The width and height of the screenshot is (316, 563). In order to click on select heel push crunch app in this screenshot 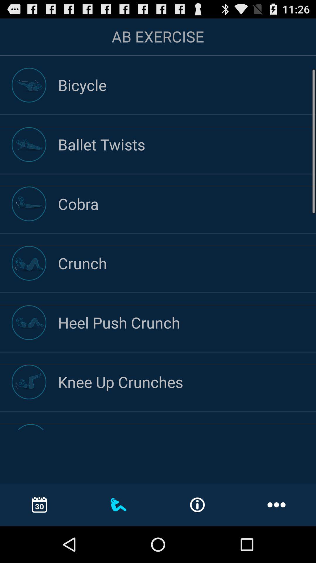, I will do `click(187, 323)`.